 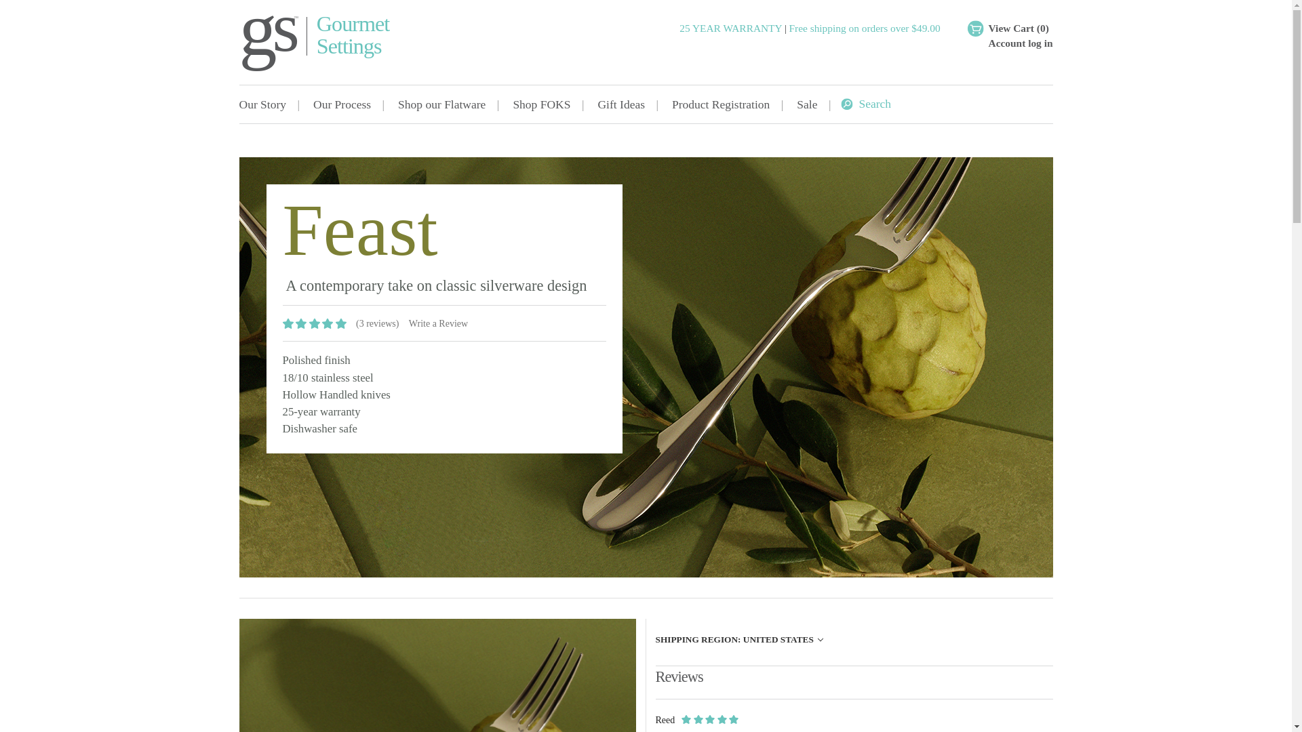 I want to click on Our Process, so click(x=731, y=28).